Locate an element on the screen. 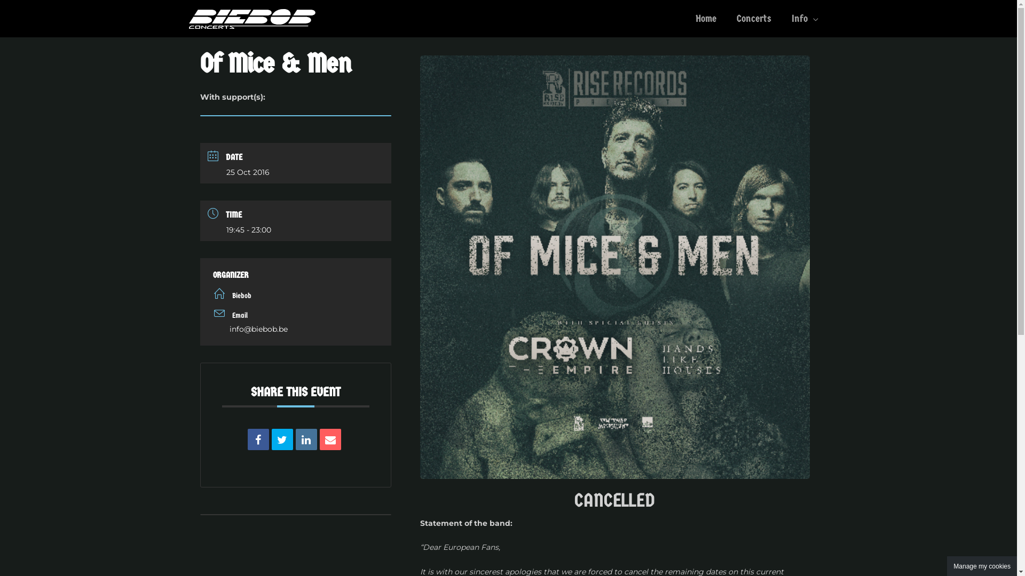  Share on Facebook is located at coordinates (258, 439).